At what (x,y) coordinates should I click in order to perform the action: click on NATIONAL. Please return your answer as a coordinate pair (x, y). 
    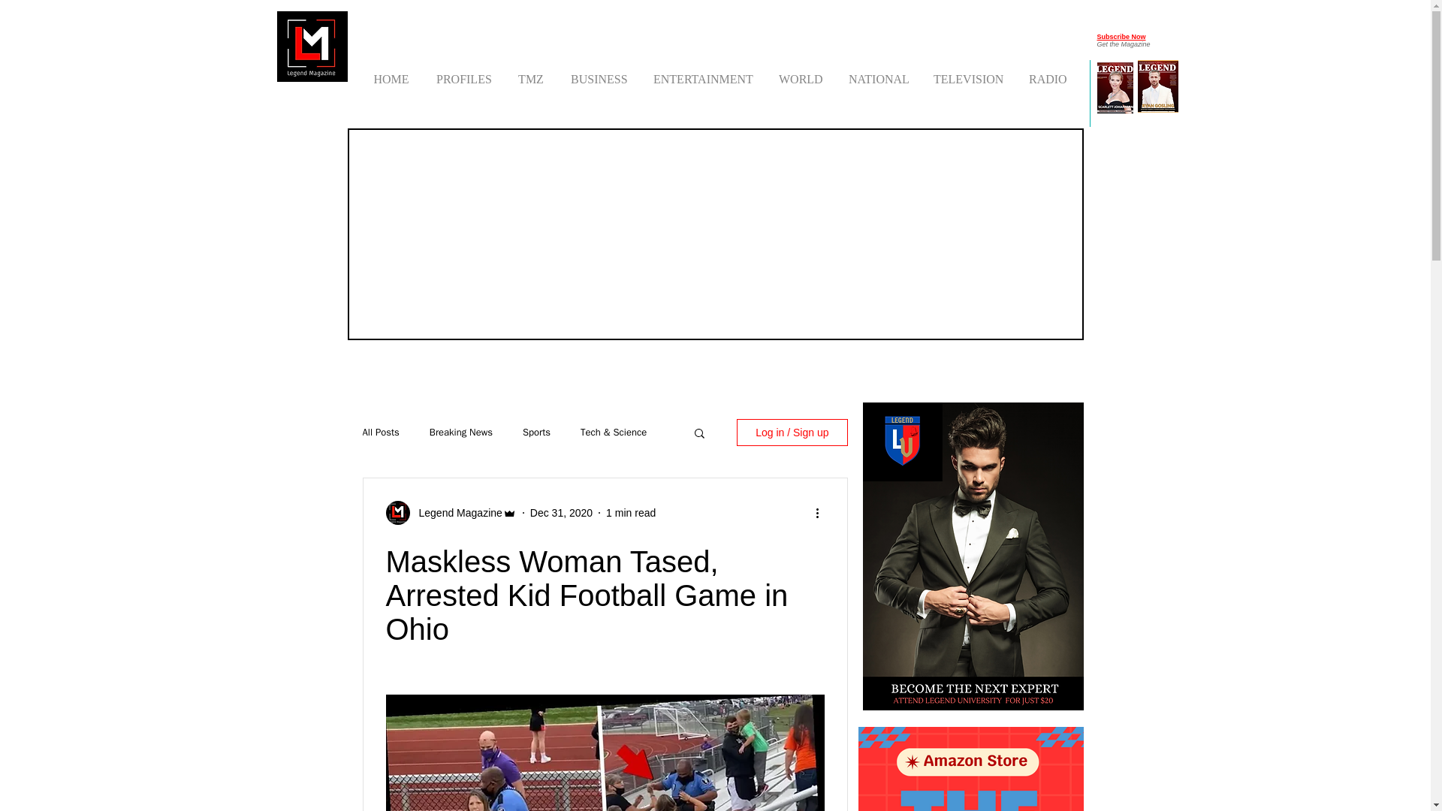
    Looking at the image, I should click on (877, 72).